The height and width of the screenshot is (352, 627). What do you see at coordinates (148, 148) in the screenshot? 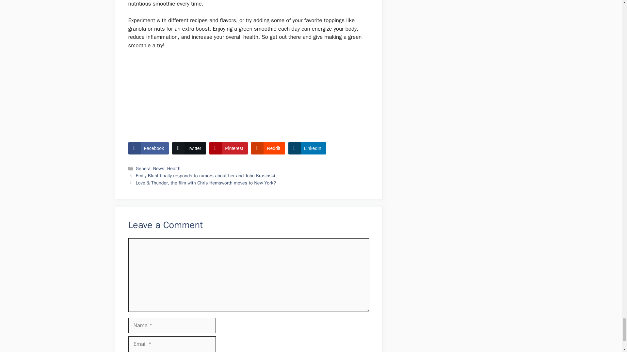
I see `Facebook` at bounding box center [148, 148].